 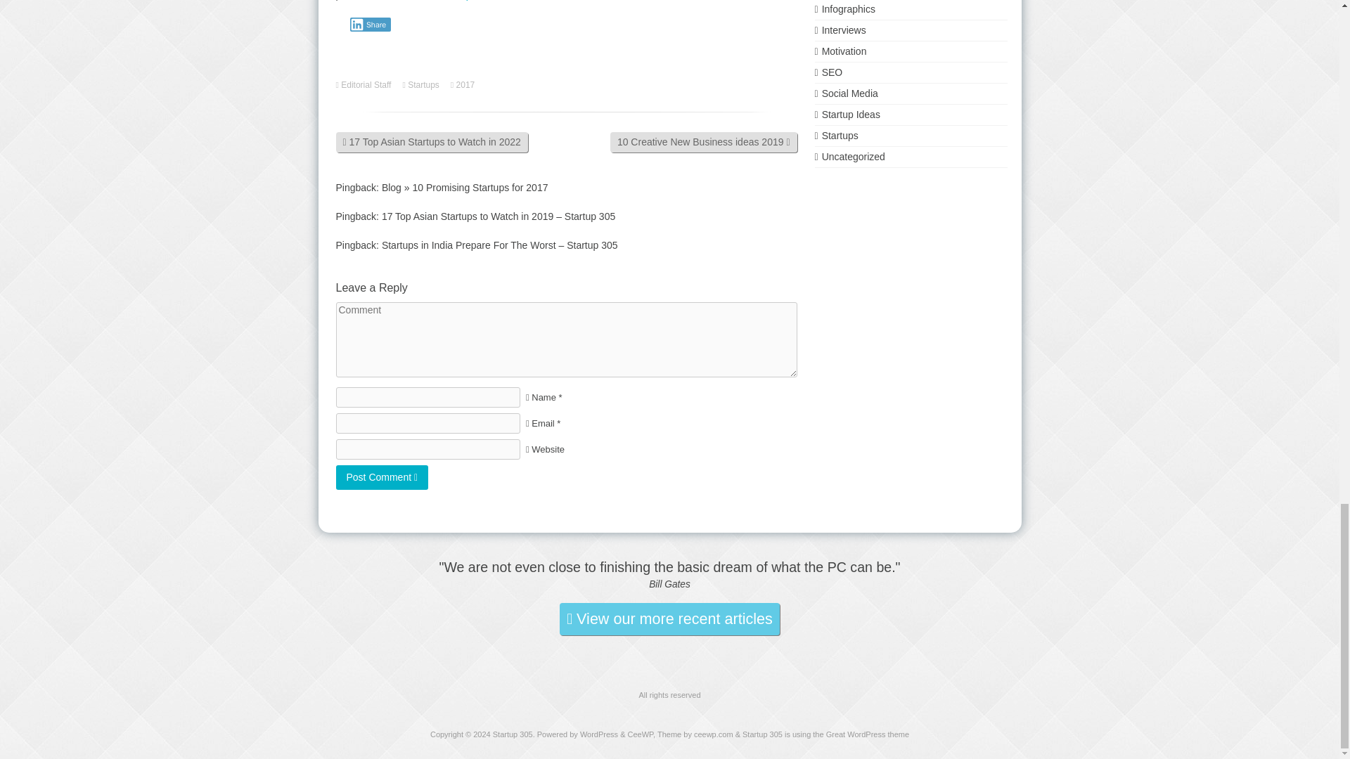 I want to click on Share, so click(x=370, y=24).